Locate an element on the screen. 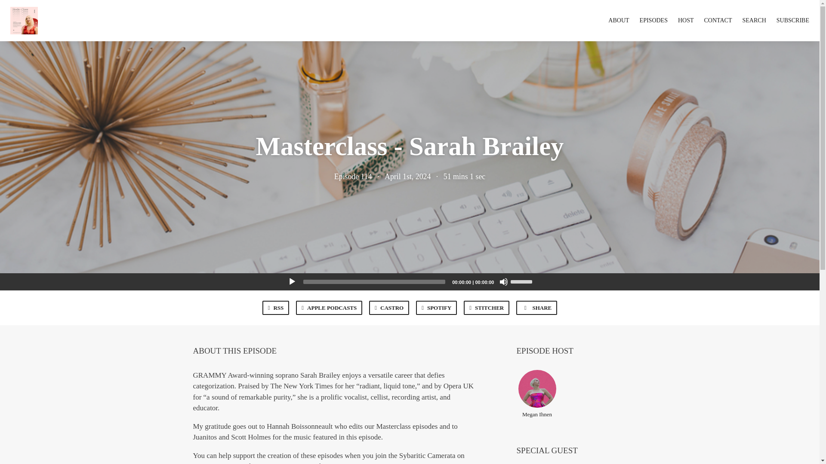 The width and height of the screenshot is (826, 464). Mute is located at coordinates (503, 282).